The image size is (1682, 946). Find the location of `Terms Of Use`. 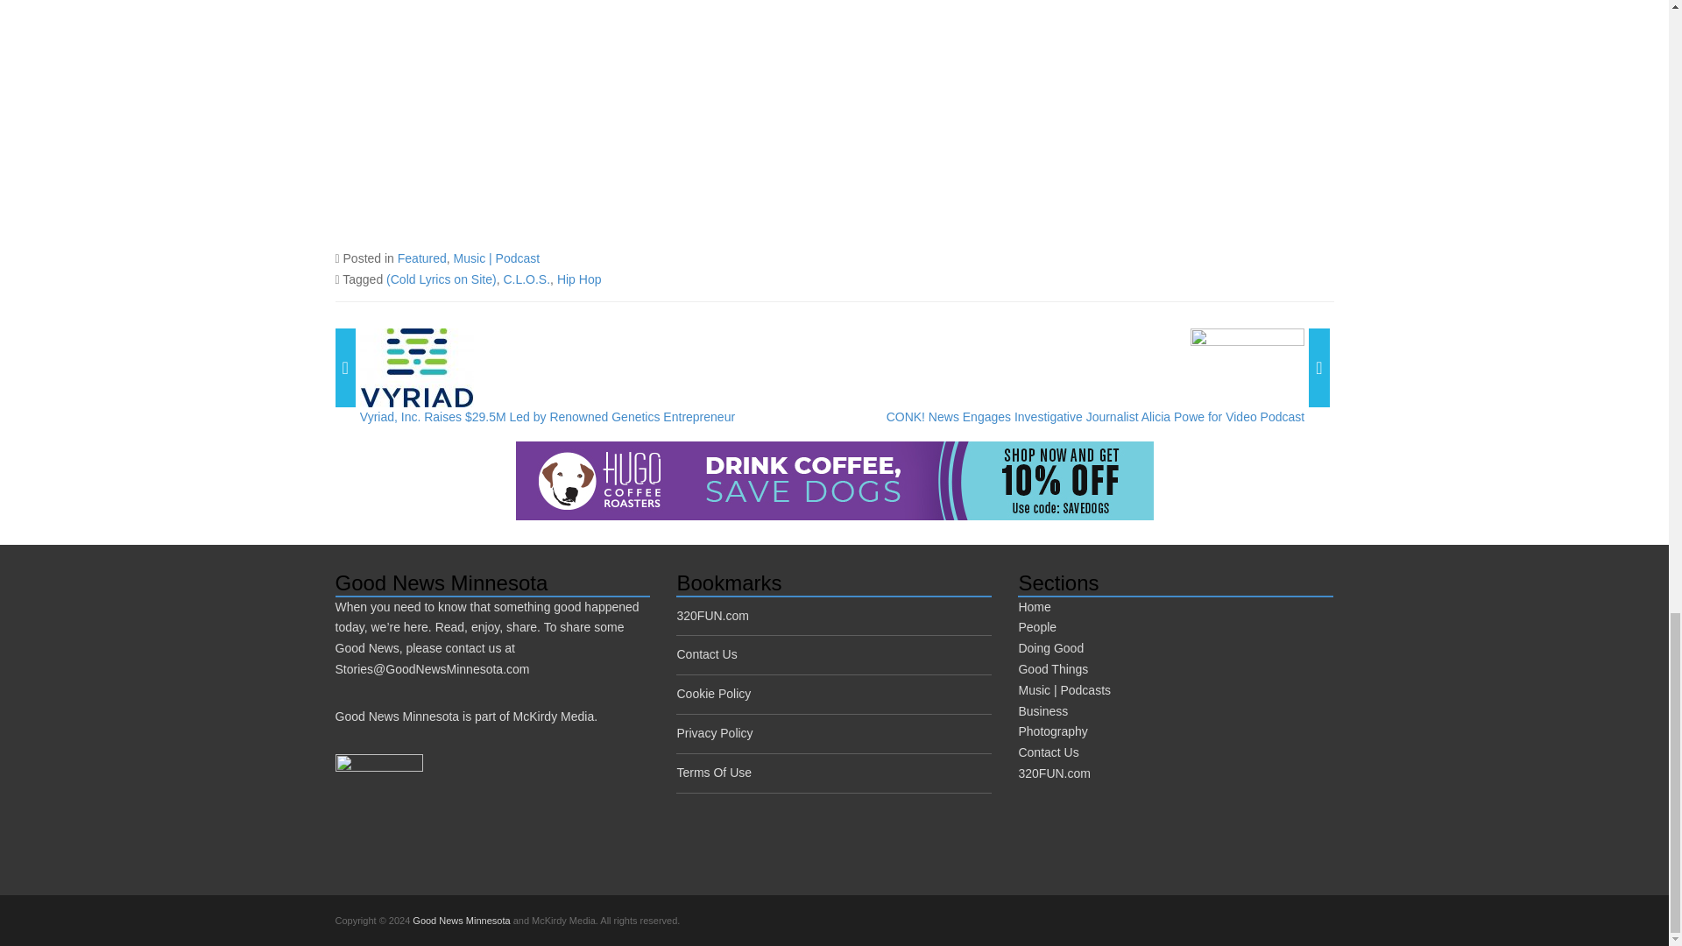

Terms Of Use is located at coordinates (713, 772).